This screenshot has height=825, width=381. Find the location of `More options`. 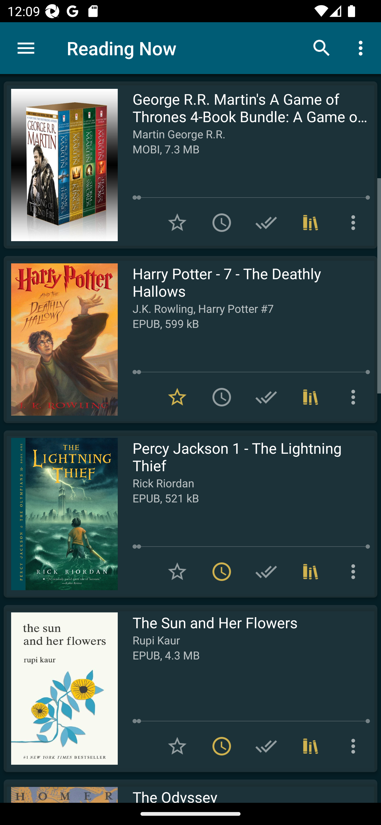

More options is located at coordinates (355, 746).